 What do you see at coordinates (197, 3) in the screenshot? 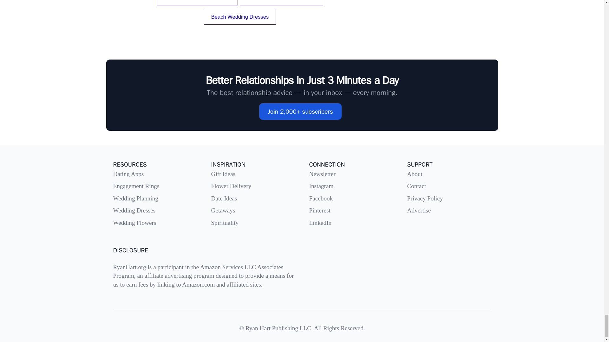
I see `Wedding Dress Preservation` at bounding box center [197, 3].